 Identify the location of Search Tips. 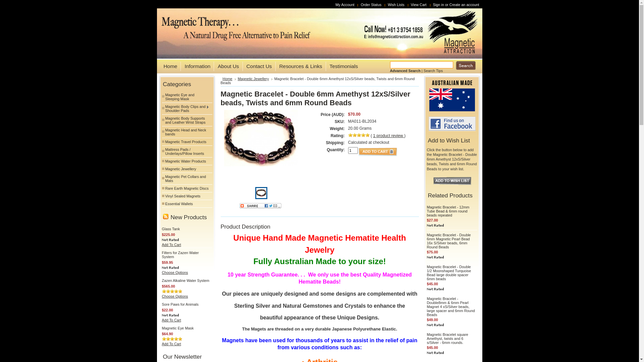
(433, 71).